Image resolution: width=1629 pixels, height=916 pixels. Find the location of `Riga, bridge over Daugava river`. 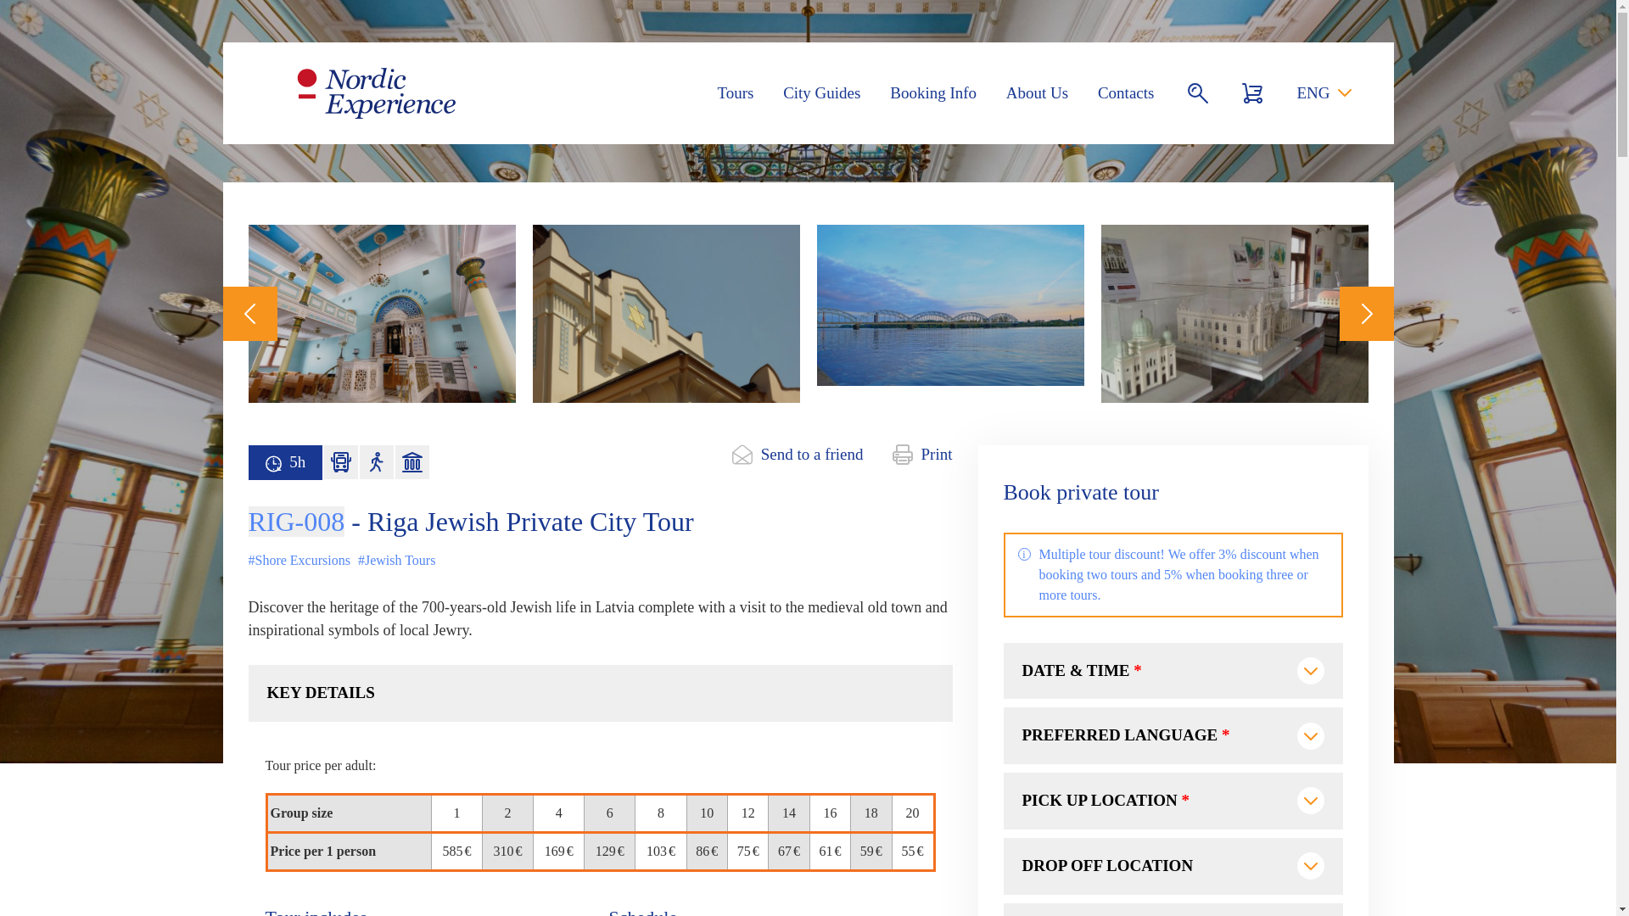

Riga, bridge over Daugava river is located at coordinates (949, 234).